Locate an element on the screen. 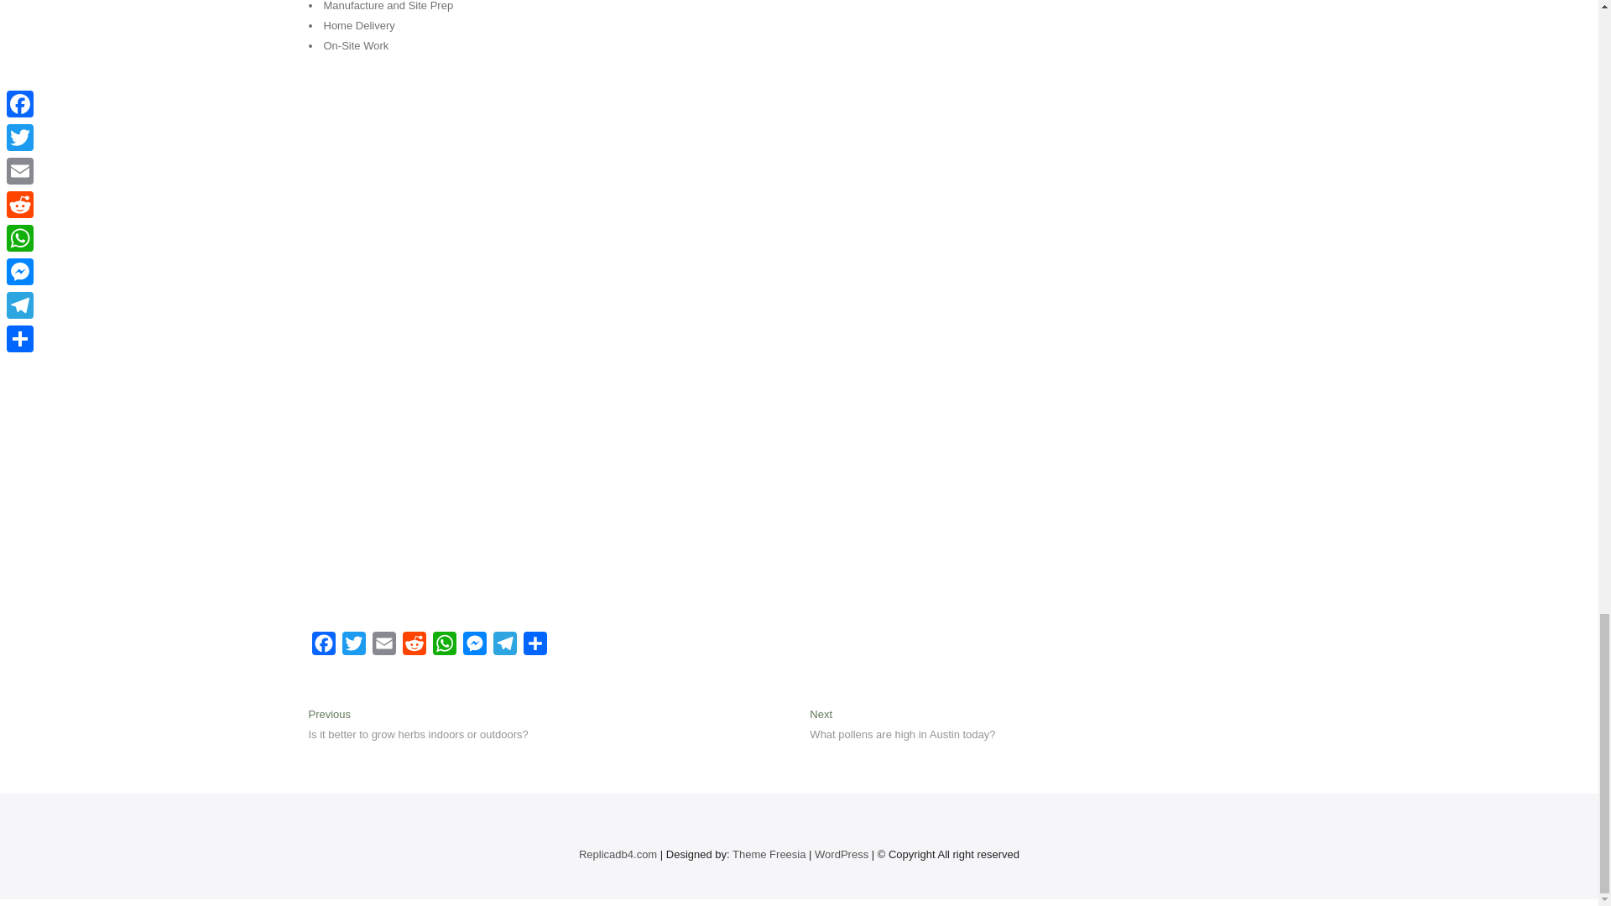  WhatsApp is located at coordinates (618, 854).